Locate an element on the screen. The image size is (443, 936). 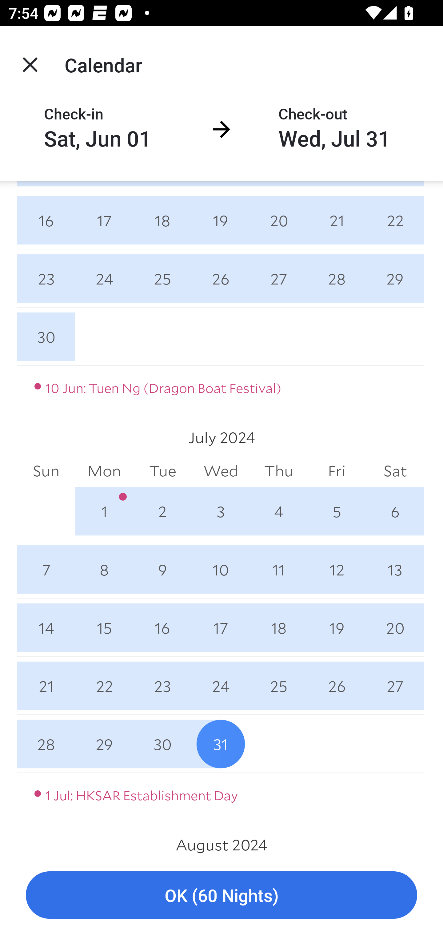
17 17 July 2024 is located at coordinates (221, 627).